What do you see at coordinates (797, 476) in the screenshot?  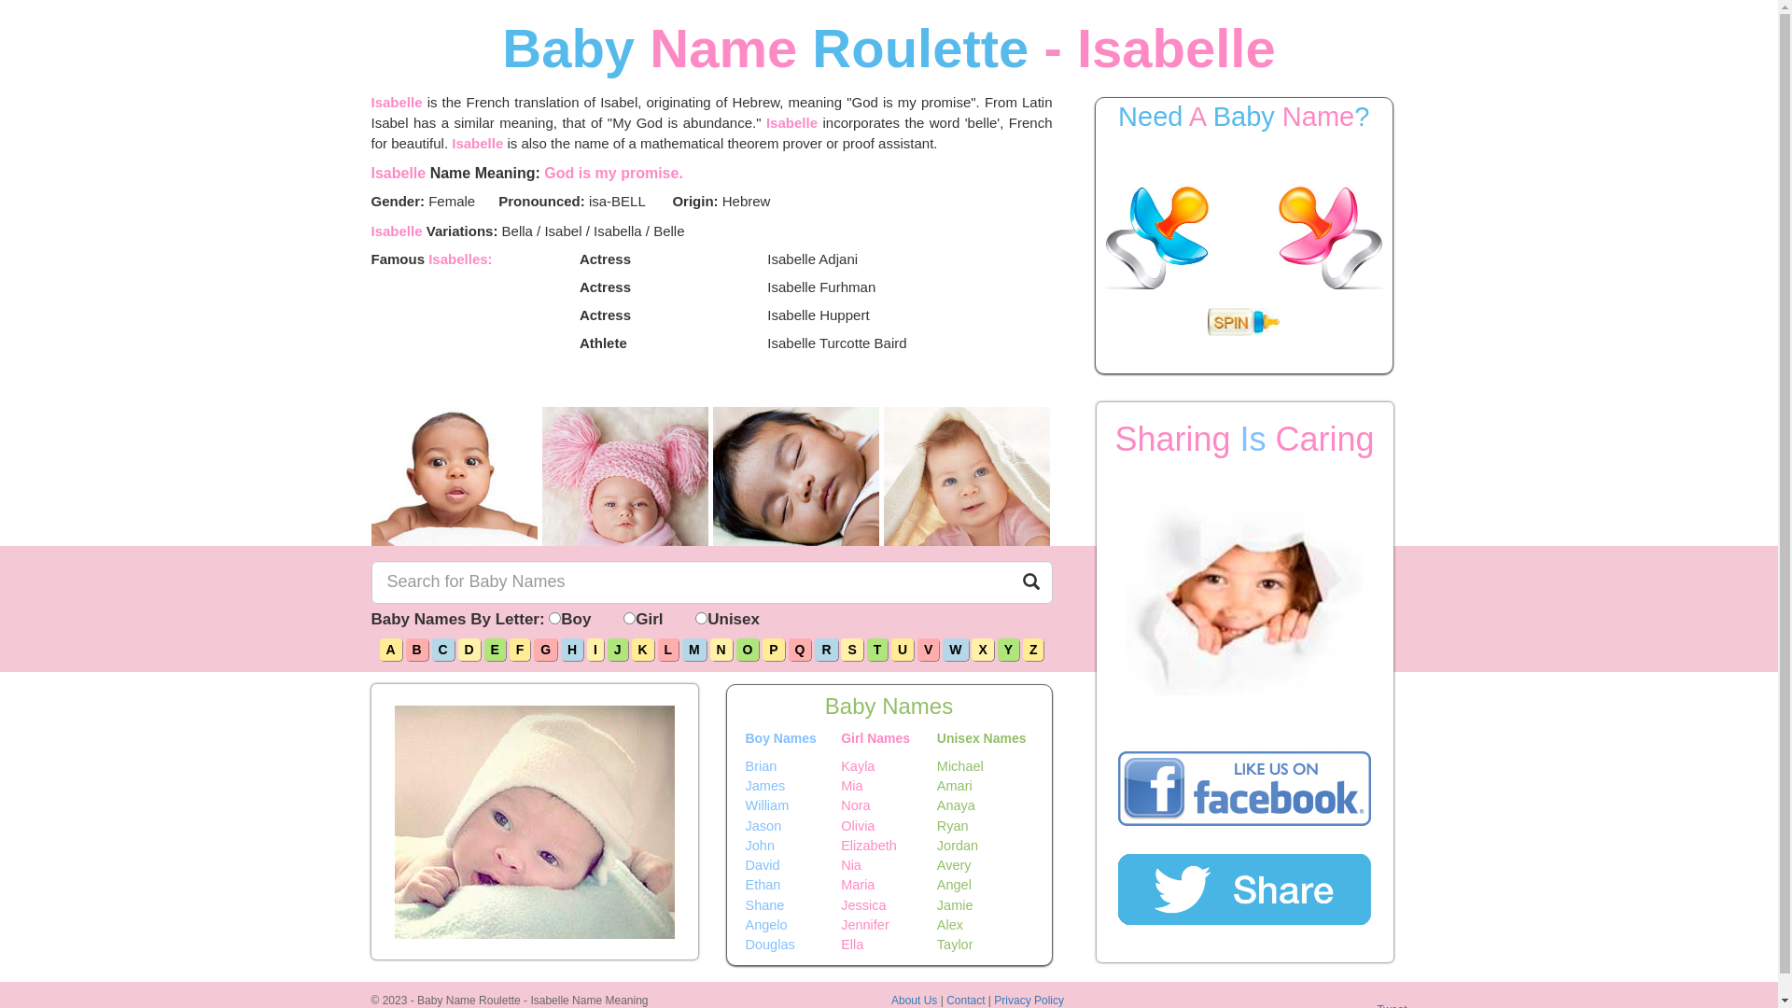 I see `Baby Name Meaning Isabelle` at bounding box center [797, 476].